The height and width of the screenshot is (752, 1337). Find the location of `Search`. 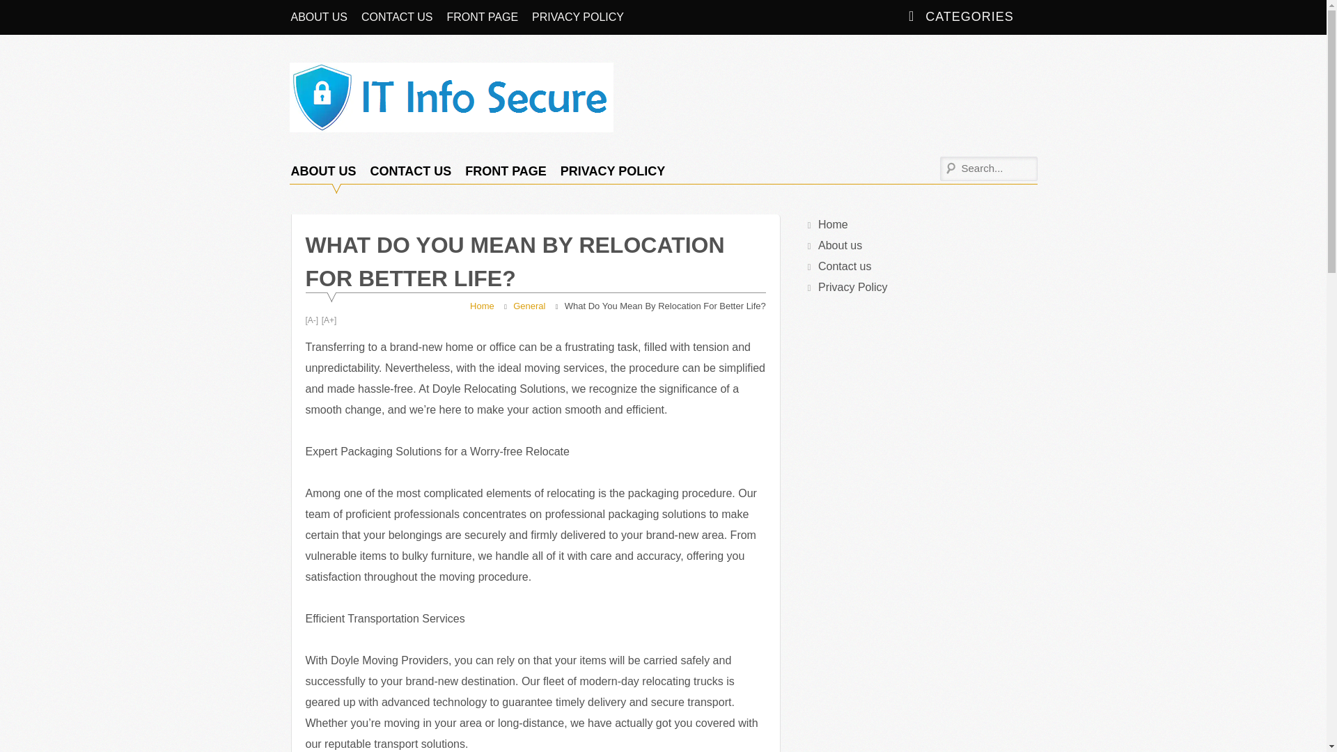

Search is located at coordinates (21, 11).